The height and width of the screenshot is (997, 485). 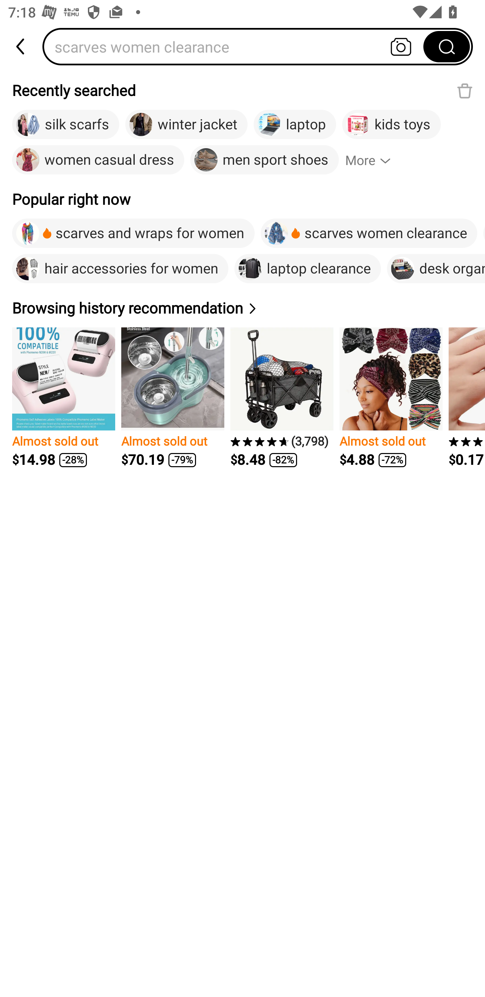 I want to click on women casual dress, so click(x=98, y=160).